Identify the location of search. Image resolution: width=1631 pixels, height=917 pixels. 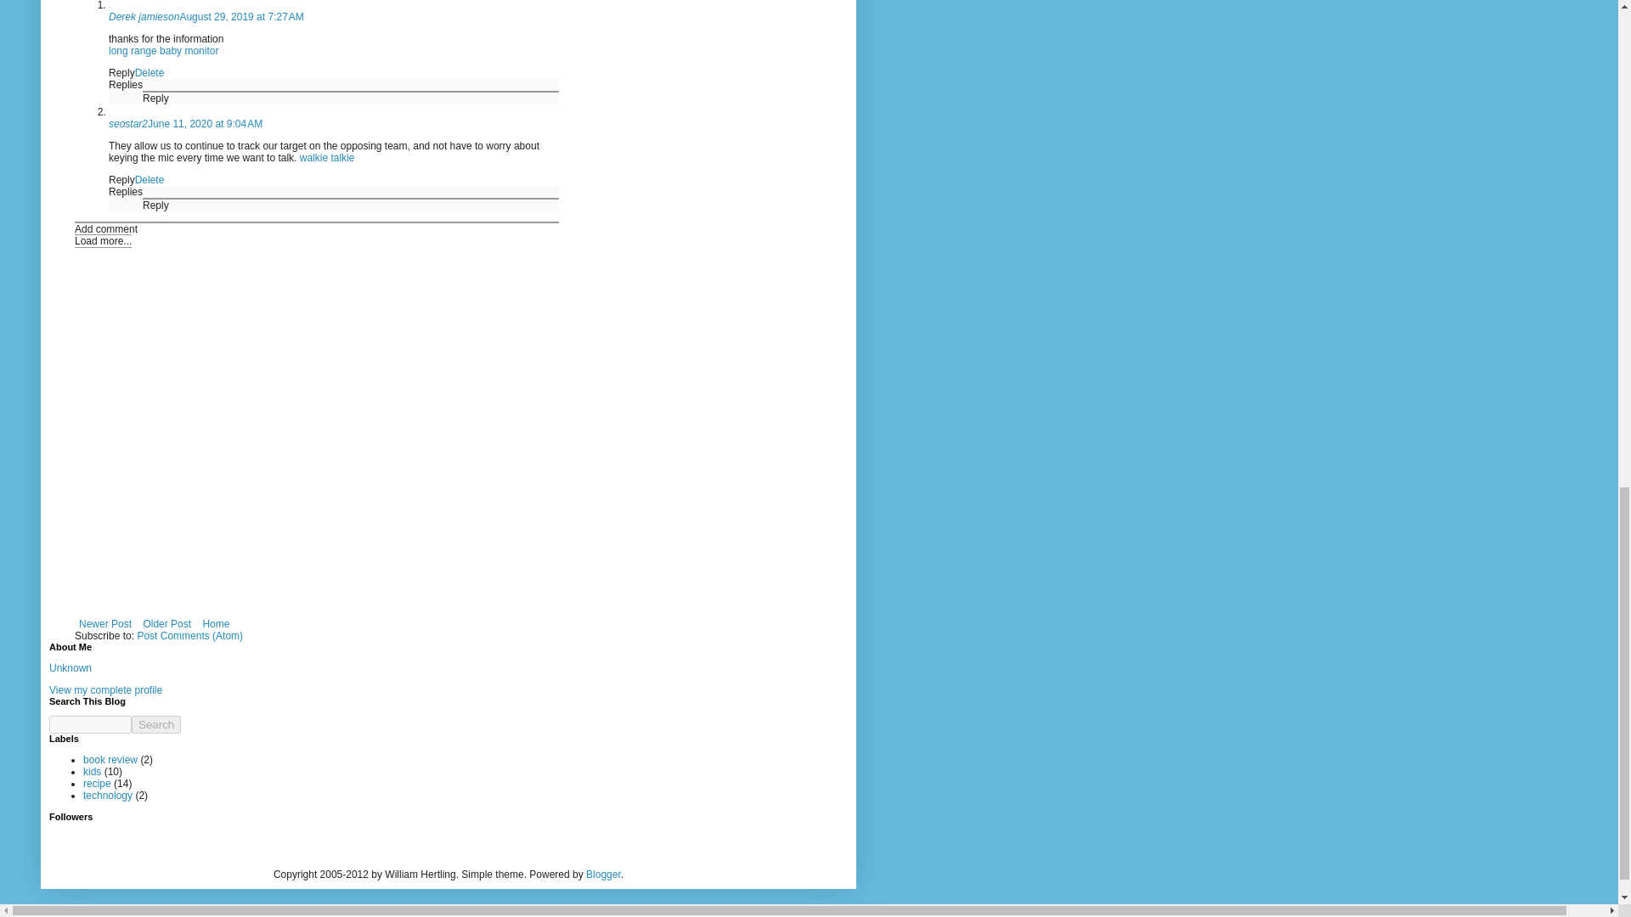
(90, 725).